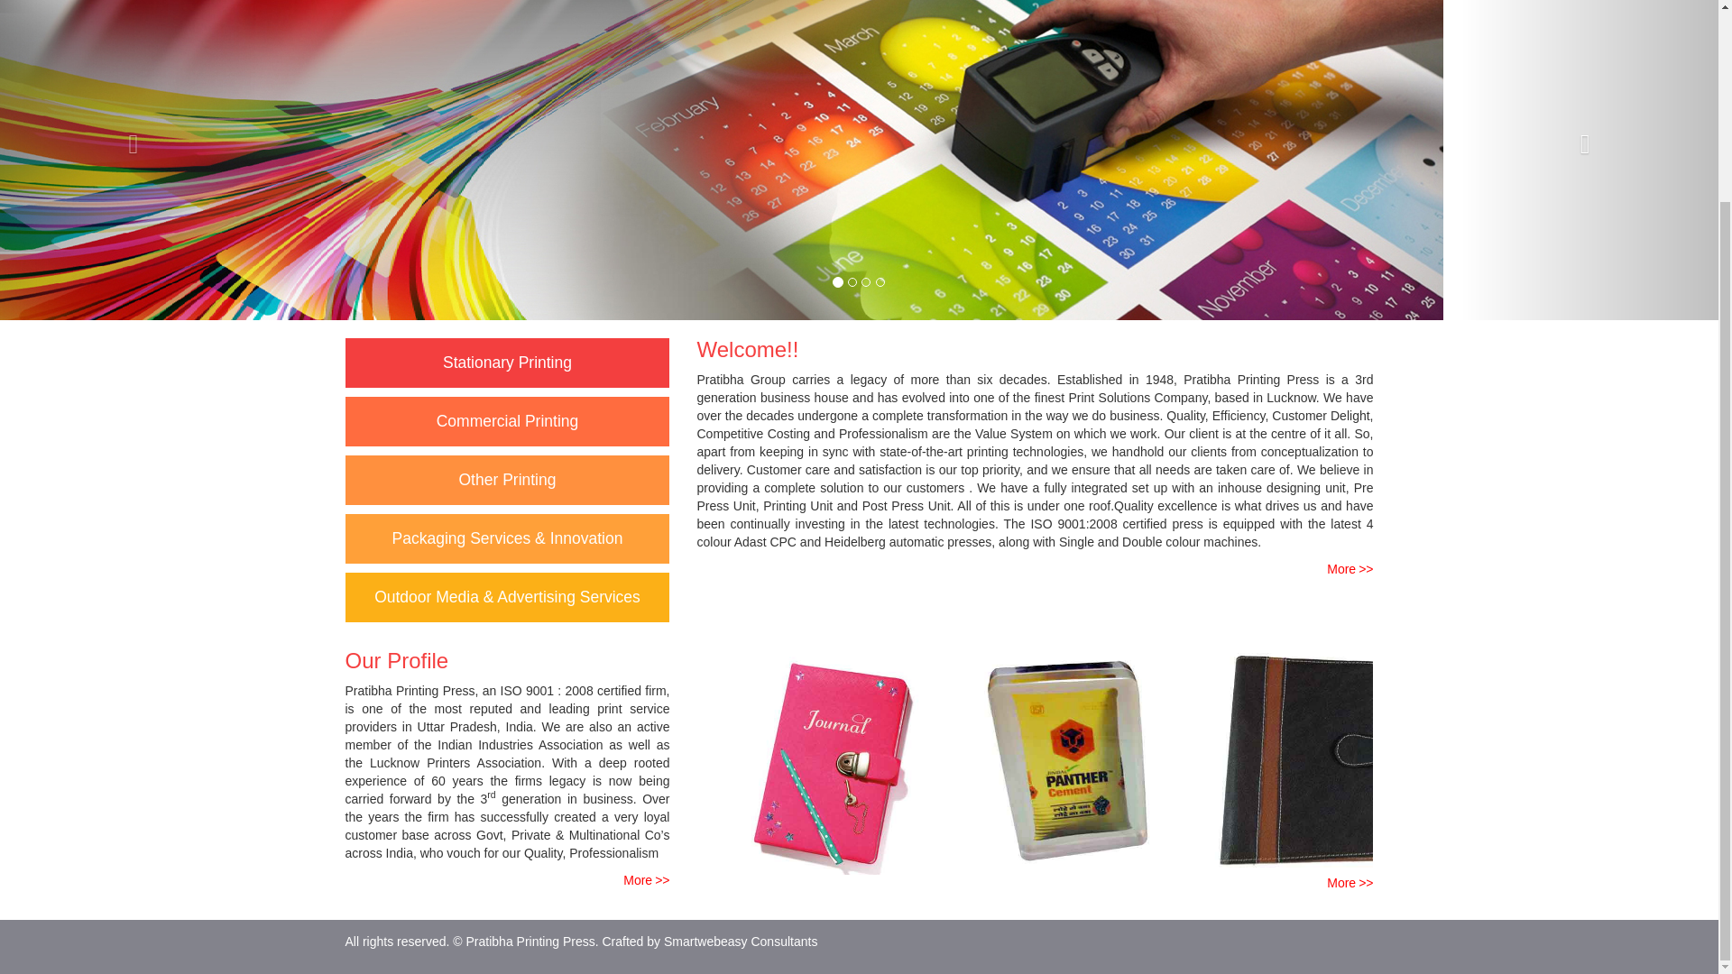 This screenshot has height=974, width=1732. I want to click on Other Printing, so click(507, 480).